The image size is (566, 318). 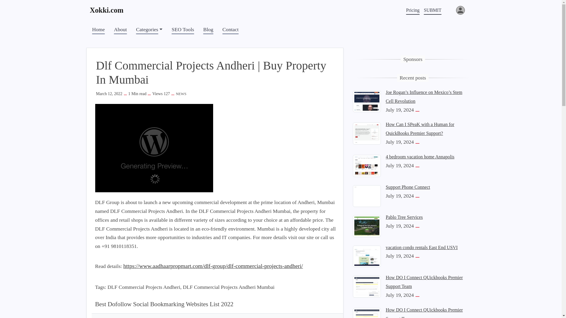 I want to click on SEO Tools, so click(x=183, y=29).